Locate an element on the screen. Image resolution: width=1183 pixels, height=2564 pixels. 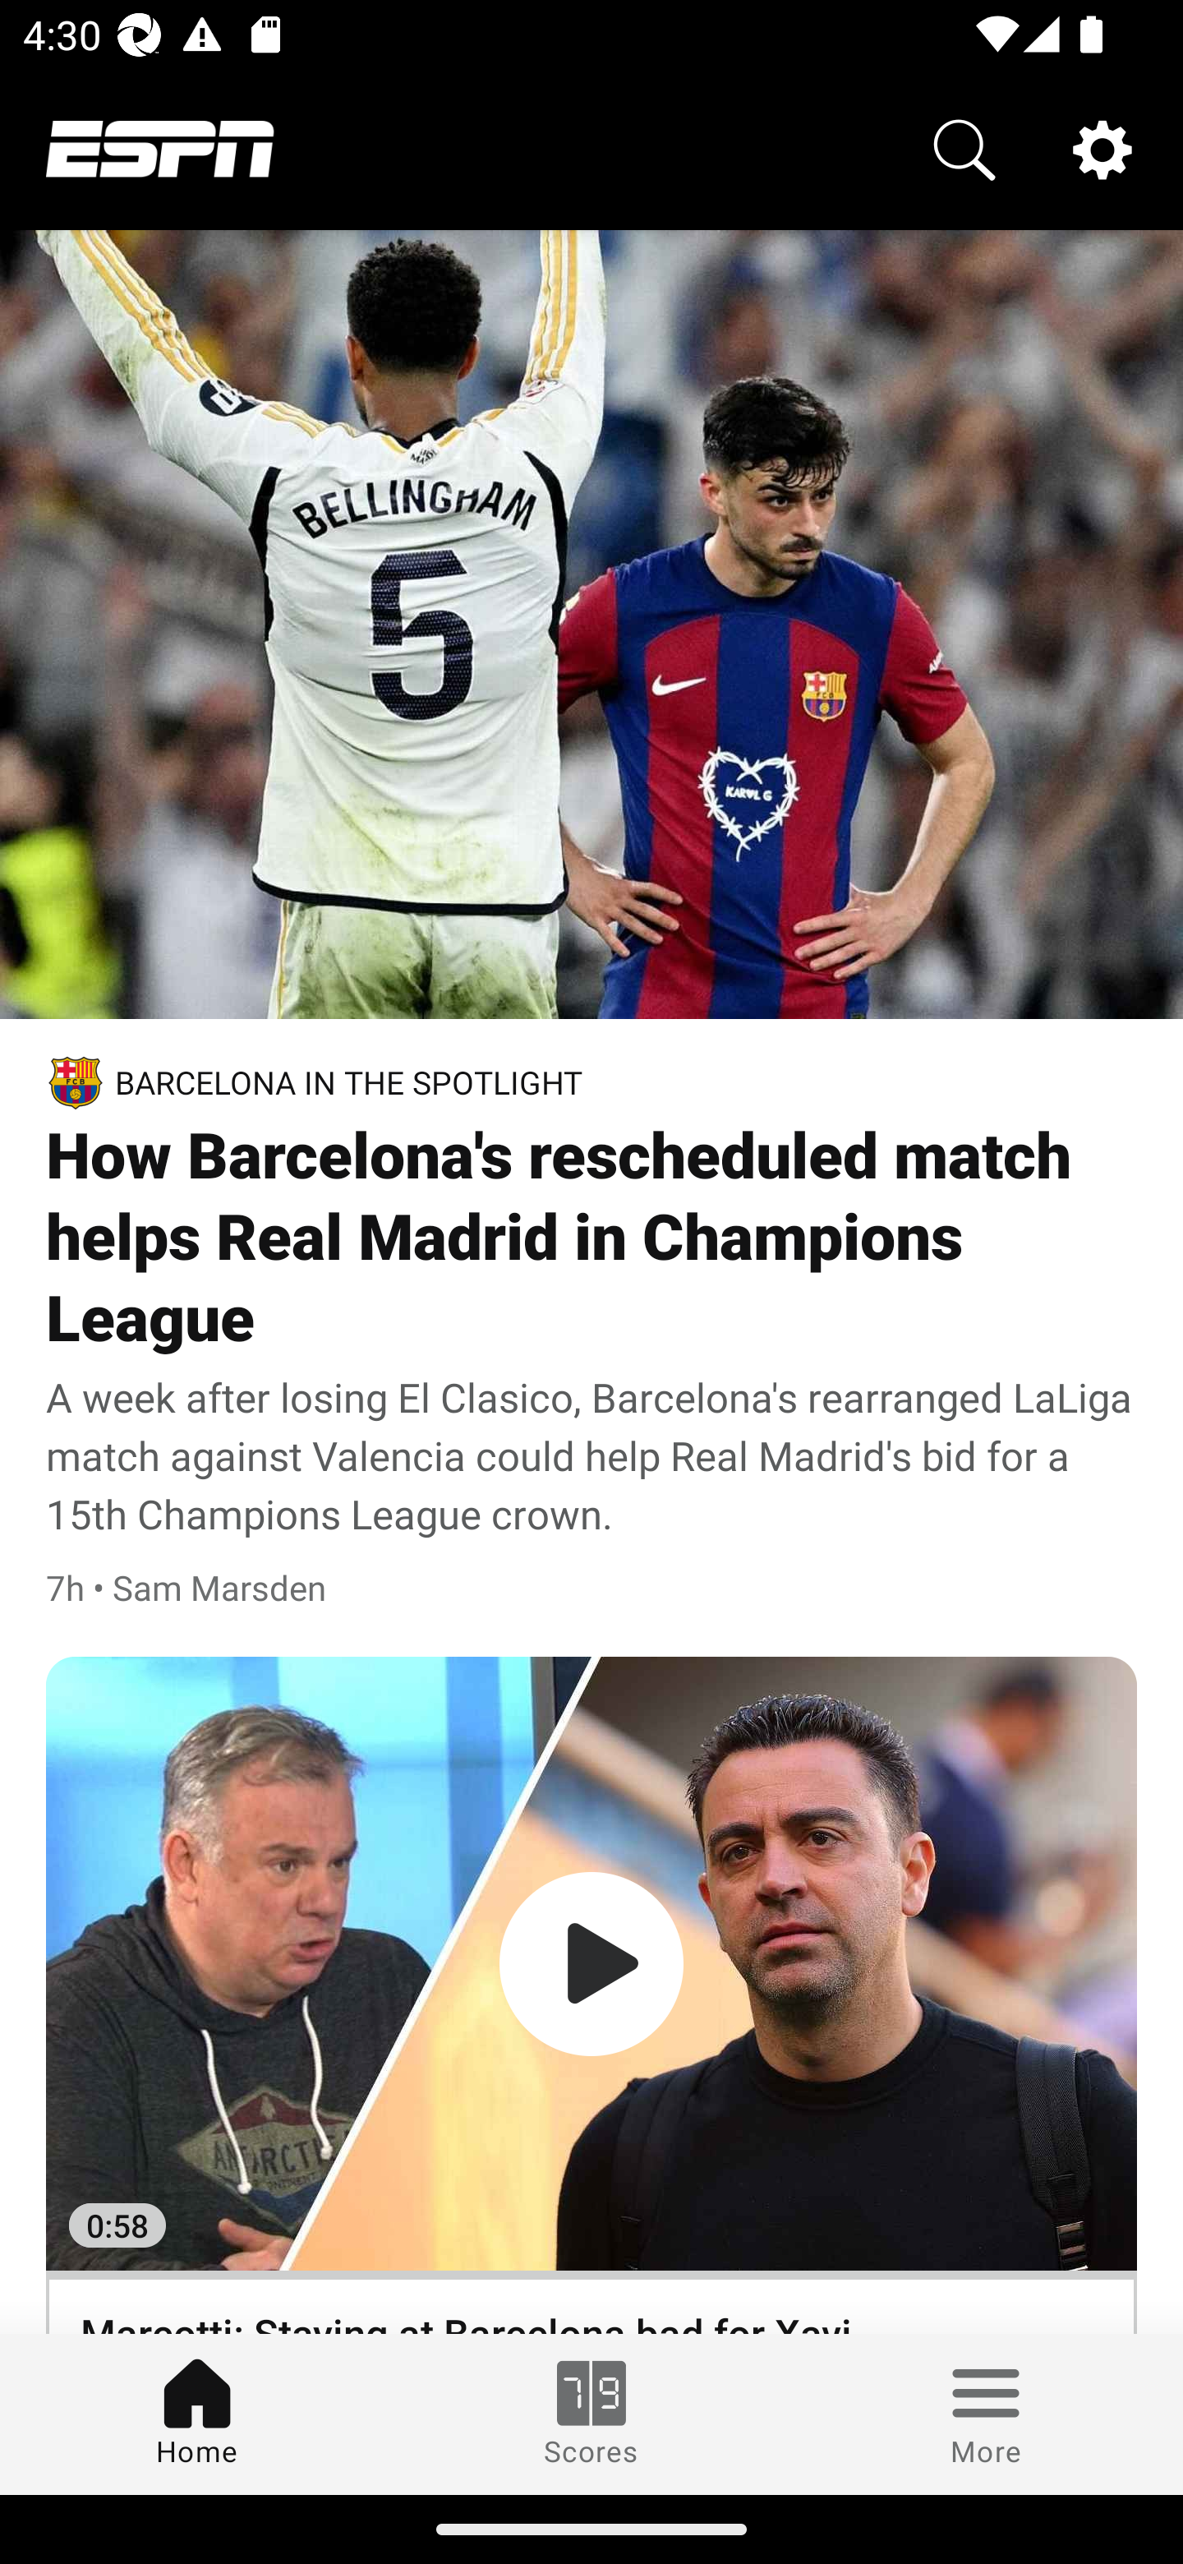
Scores is located at coordinates (591, 2414).